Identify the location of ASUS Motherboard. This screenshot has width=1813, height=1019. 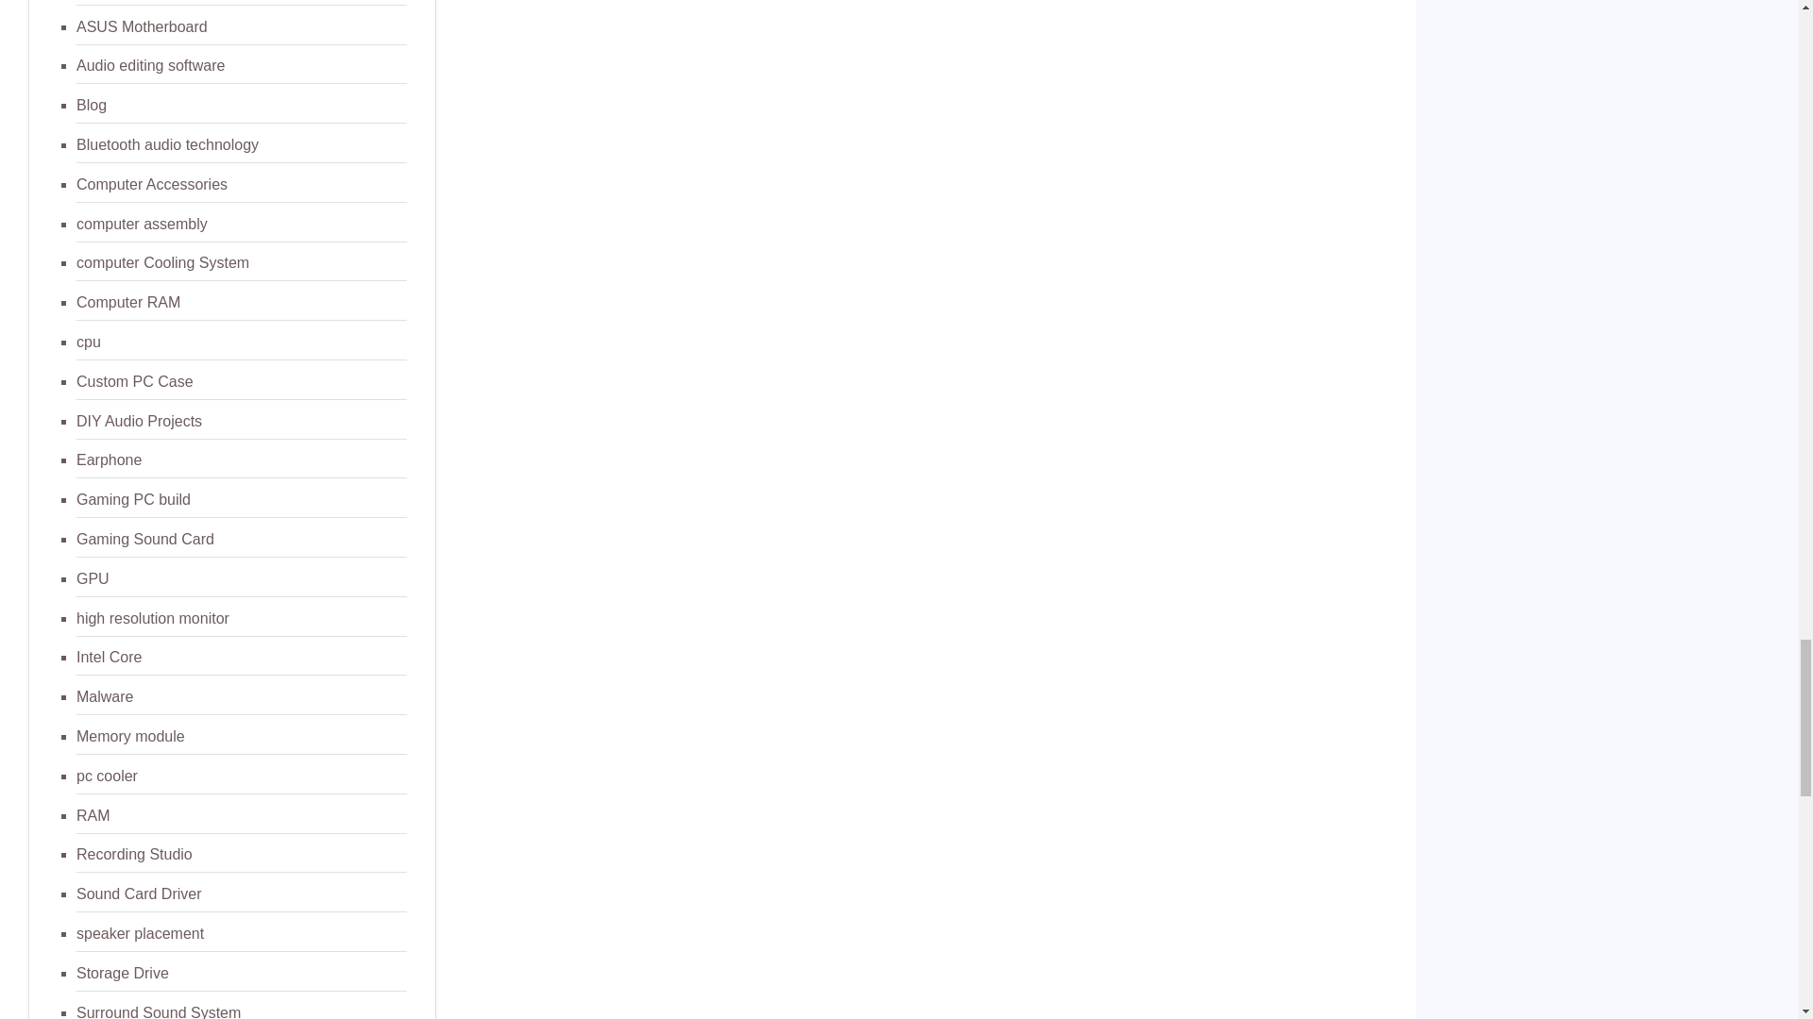
(142, 26).